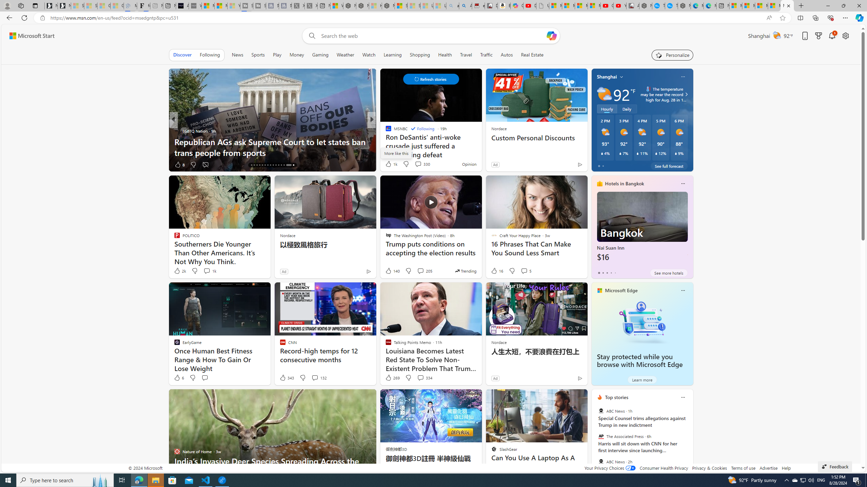  Describe the element at coordinates (642, 379) in the screenshot. I see `Learn more` at that location.